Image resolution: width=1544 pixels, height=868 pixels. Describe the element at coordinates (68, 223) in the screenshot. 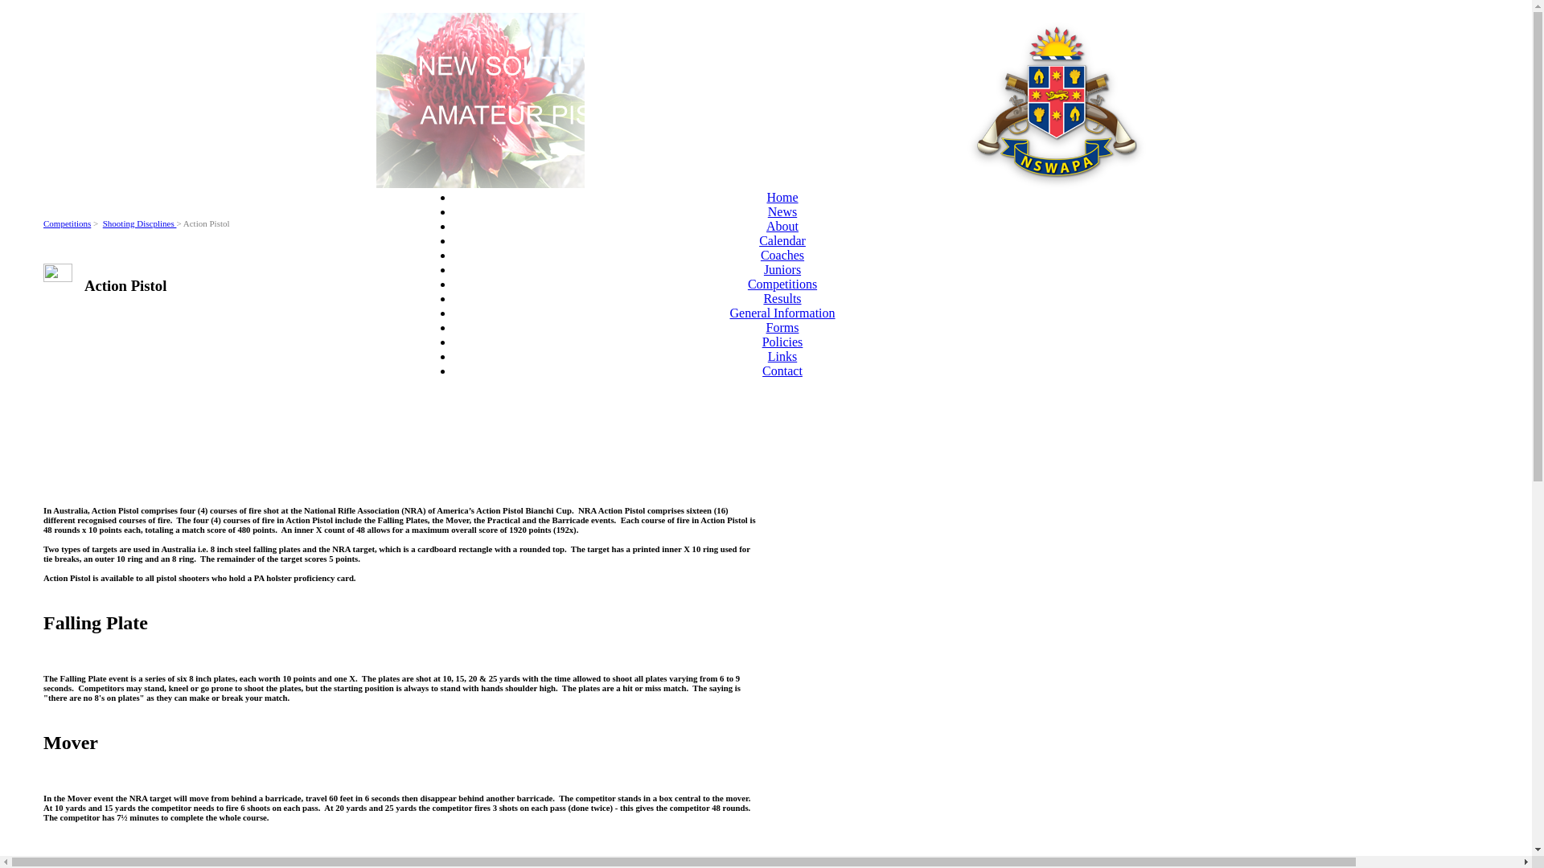

I see `Competitions` at that location.